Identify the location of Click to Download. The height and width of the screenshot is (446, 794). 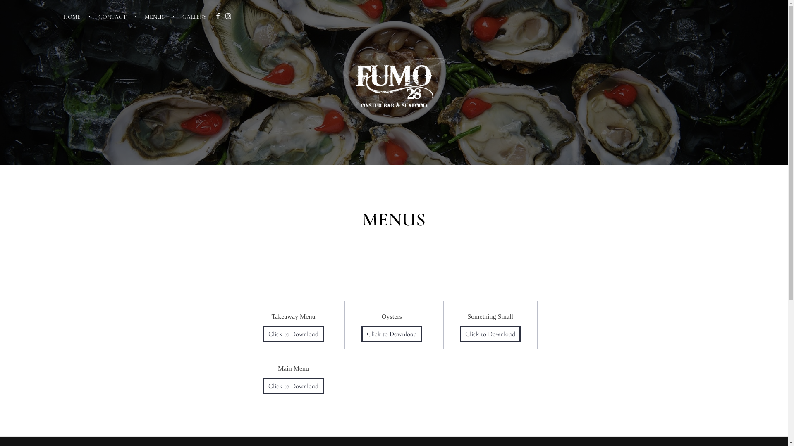
(490, 334).